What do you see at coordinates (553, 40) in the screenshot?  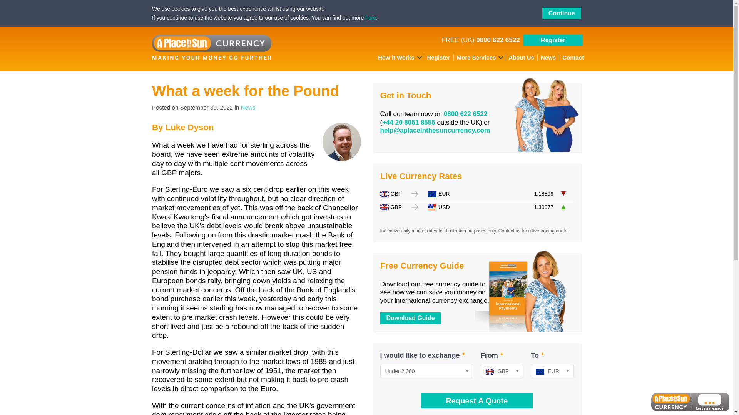 I see `Register` at bounding box center [553, 40].